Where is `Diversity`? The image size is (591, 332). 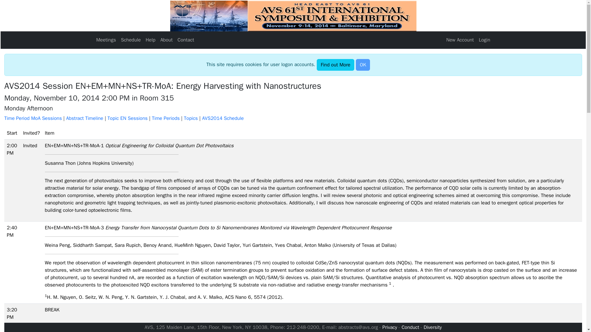
Diversity is located at coordinates (432, 327).